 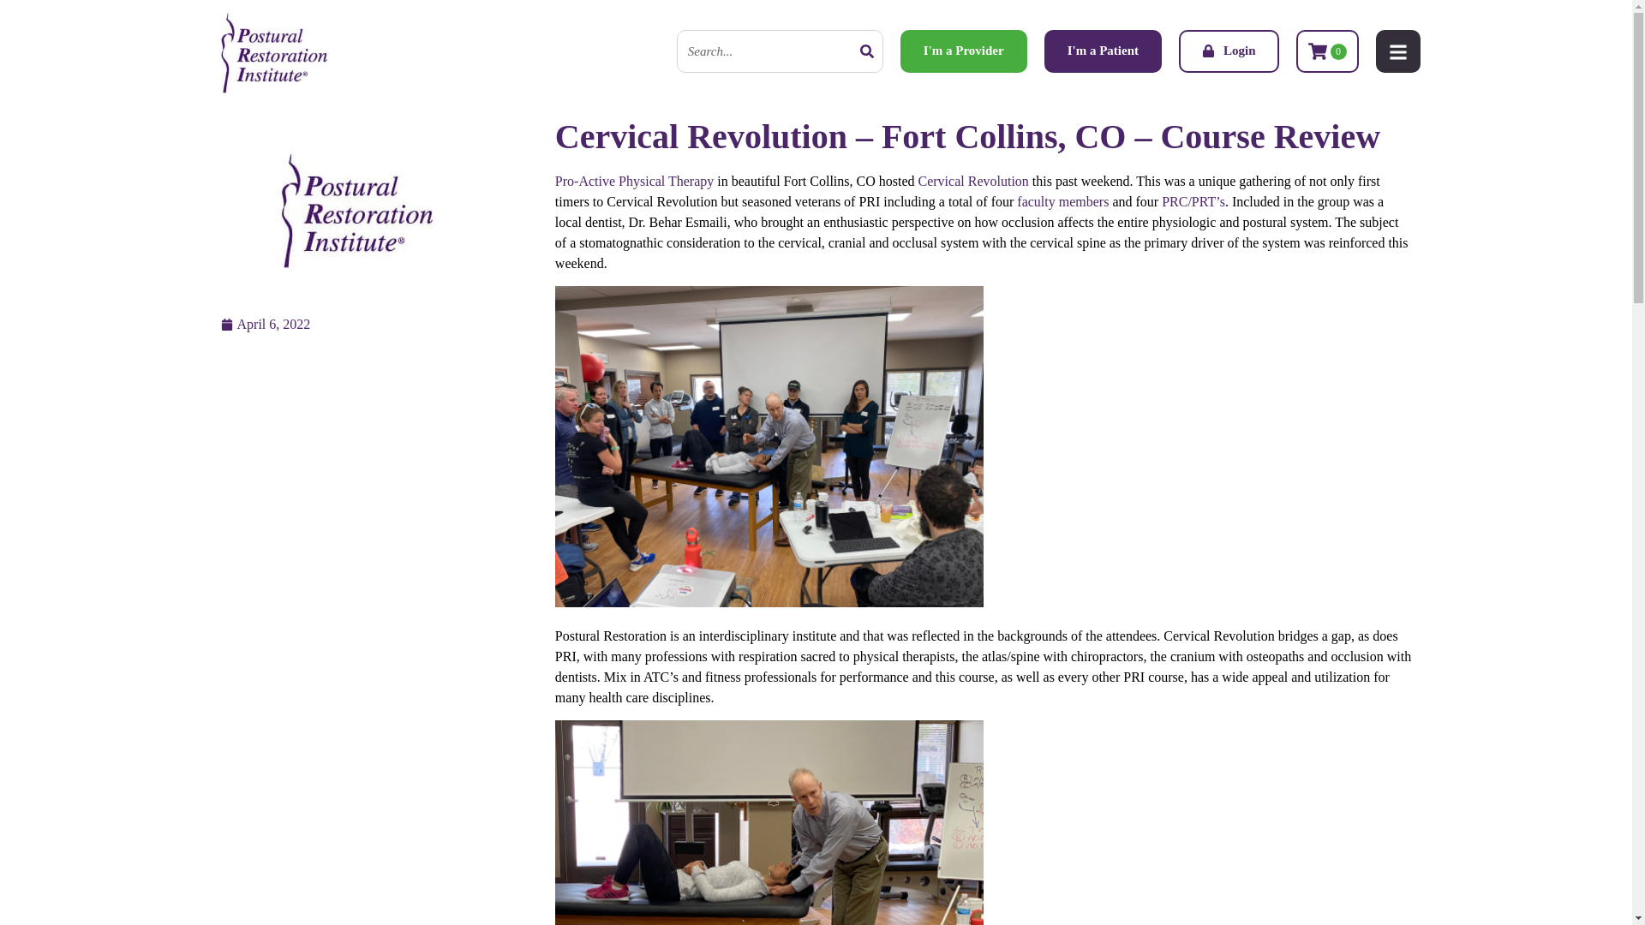 I want to click on Pro-Active Physical Therapy, so click(x=634, y=182).